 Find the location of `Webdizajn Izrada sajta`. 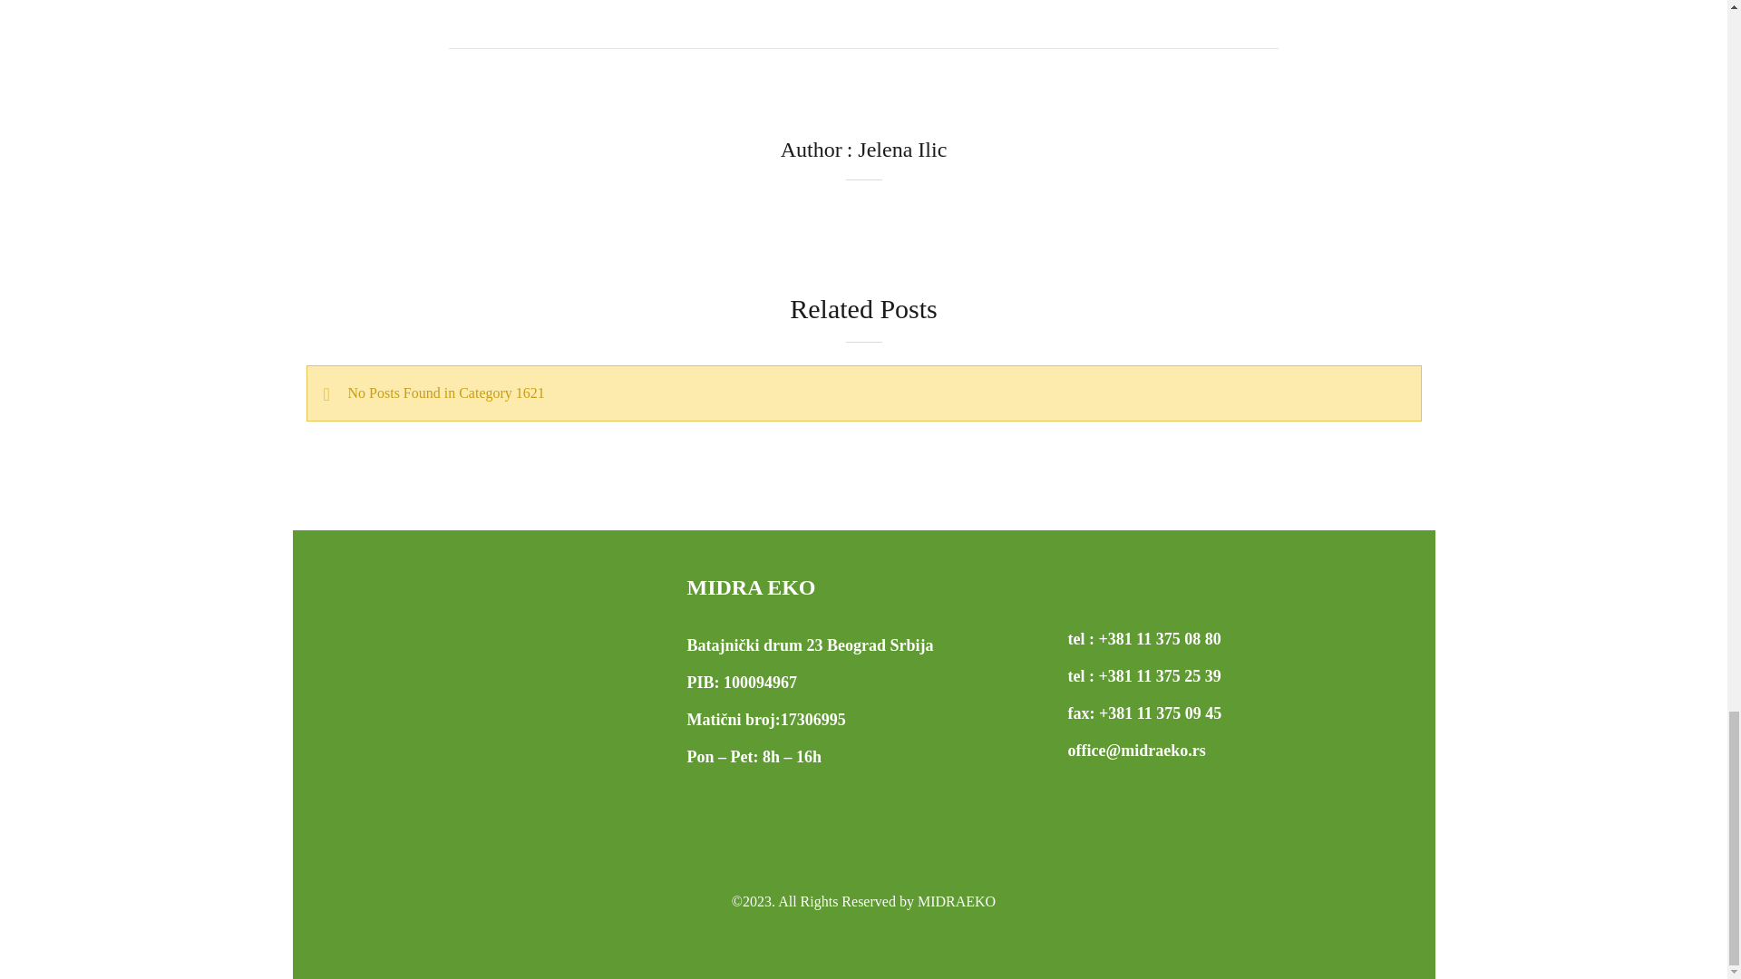

Webdizajn Izrada sajta is located at coordinates (863, 937).